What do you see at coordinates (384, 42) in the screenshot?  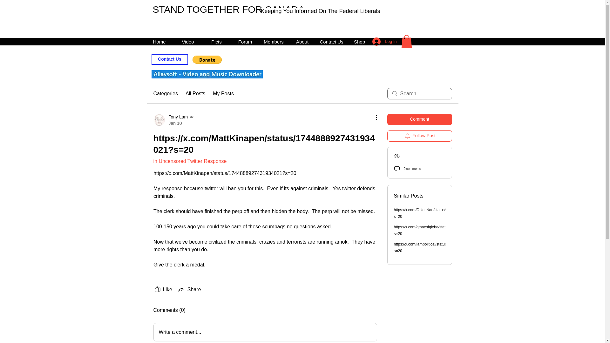 I see `Log In` at bounding box center [384, 42].